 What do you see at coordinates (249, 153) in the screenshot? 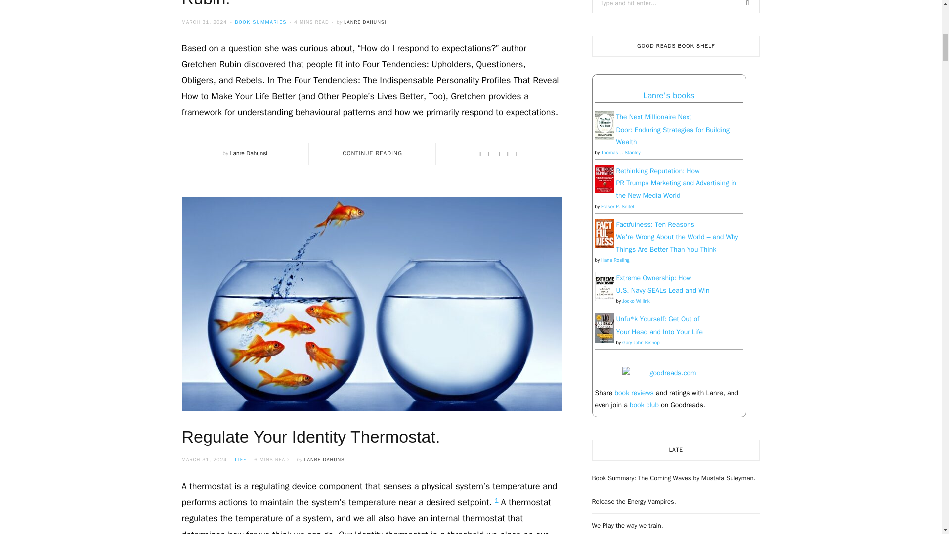
I see `Lanre Dahunsi` at bounding box center [249, 153].